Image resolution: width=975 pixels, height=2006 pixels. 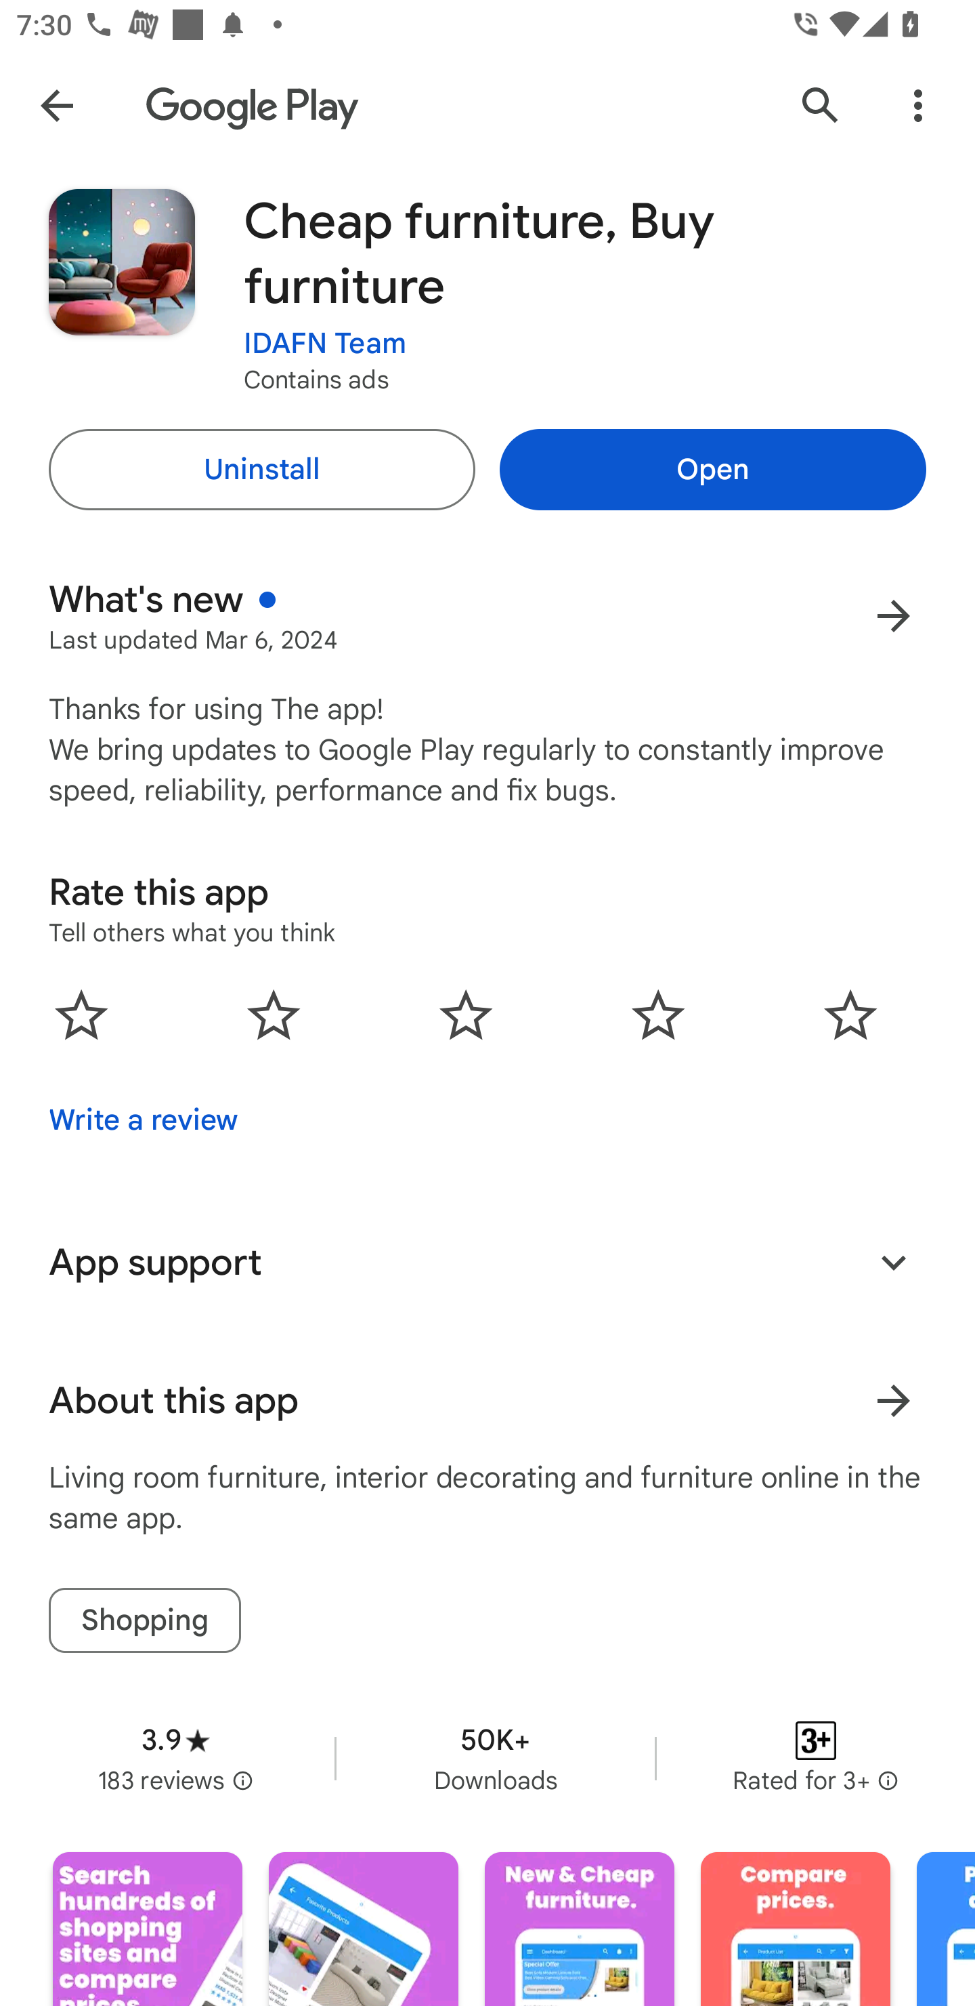 I want to click on Open, so click(x=712, y=469).